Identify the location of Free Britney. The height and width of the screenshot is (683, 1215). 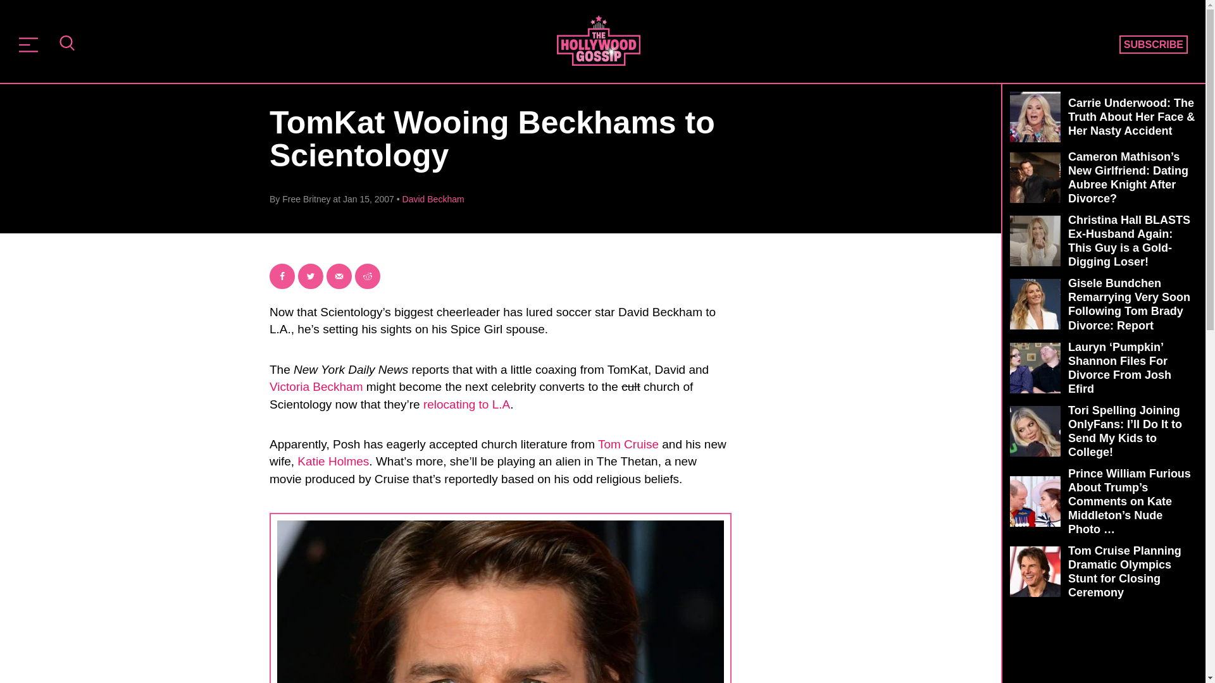
(306, 199).